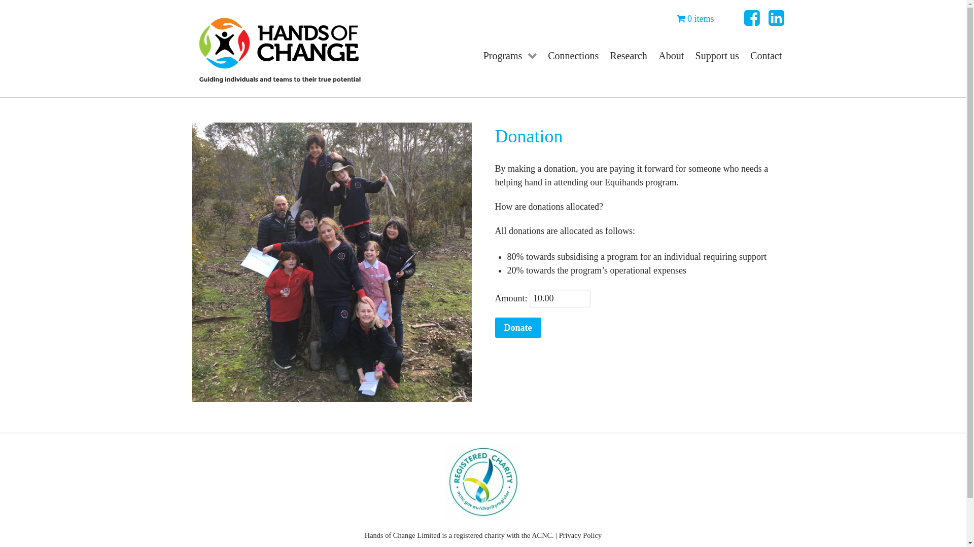 This screenshot has width=974, height=547. I want to click on Support us, so click(717, 55).